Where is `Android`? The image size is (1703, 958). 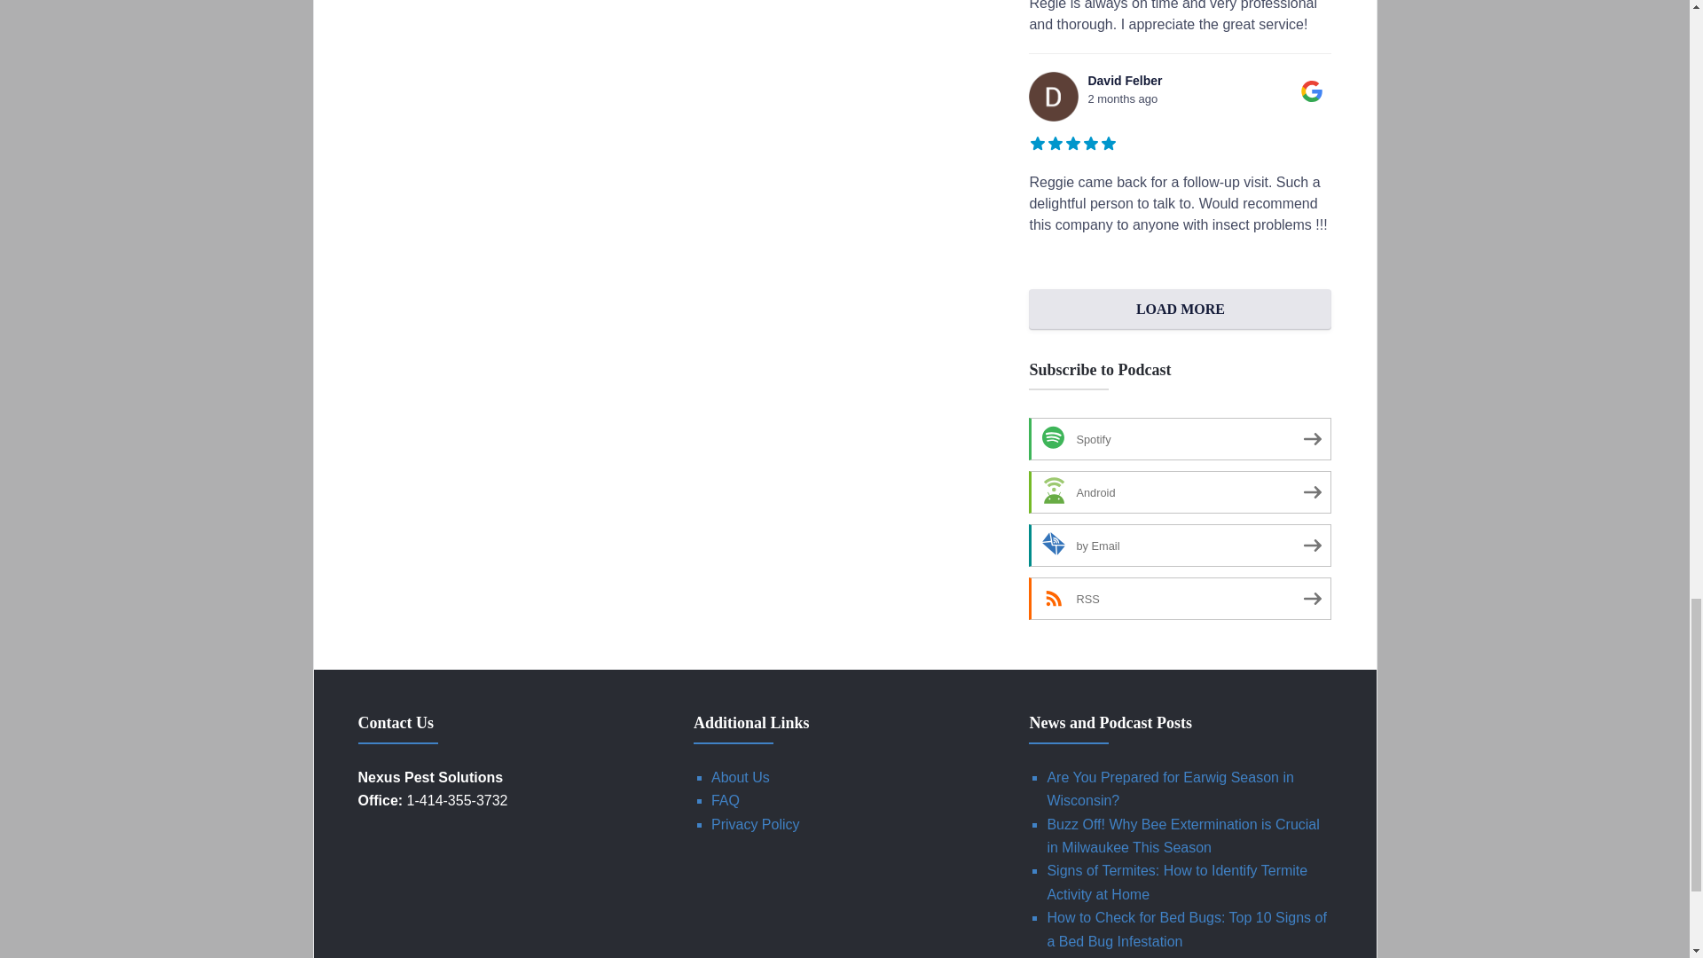
Android is located at coordinates (1180, 491).